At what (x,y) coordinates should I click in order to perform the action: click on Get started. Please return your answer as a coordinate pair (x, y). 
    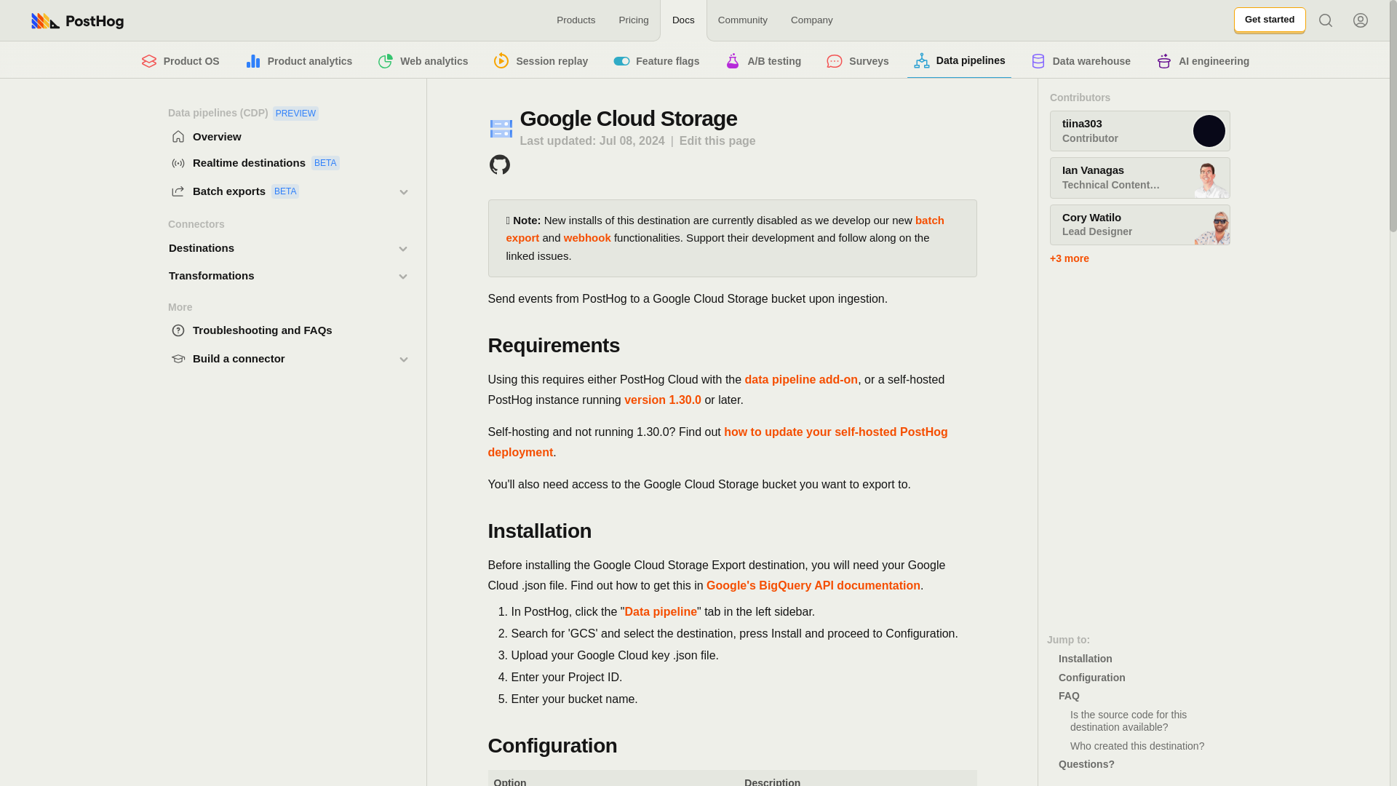
    Looking at the image, I should click on (298, 60).